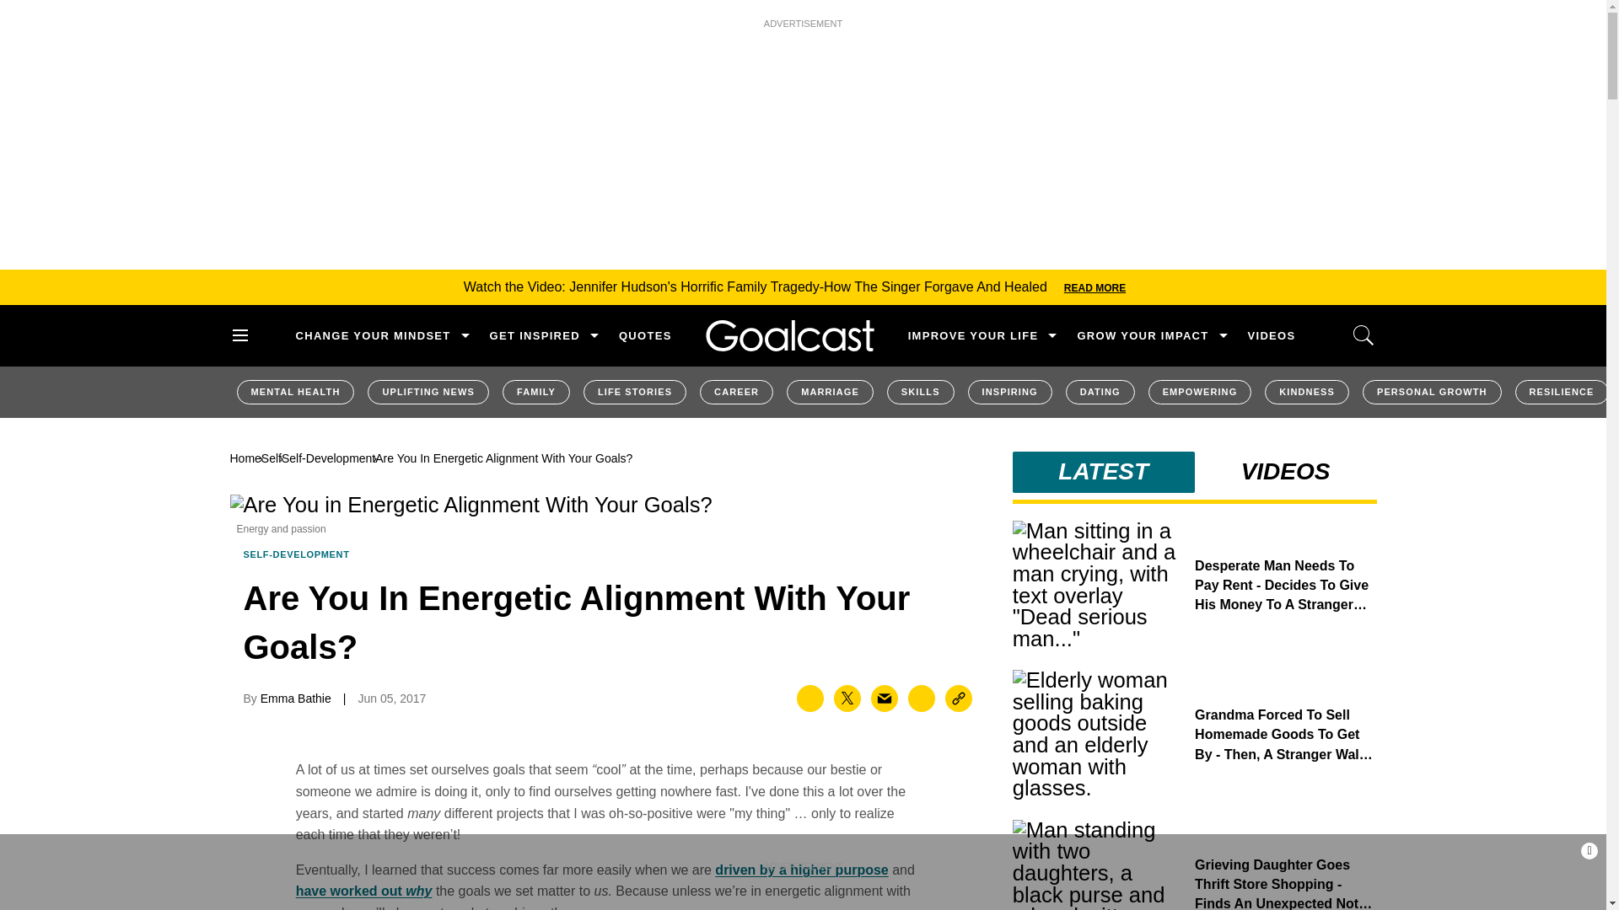 Image resolution: width=1619 pixels, height=910 pixels. I want to click on VIDEOS, so click(1272, 335).